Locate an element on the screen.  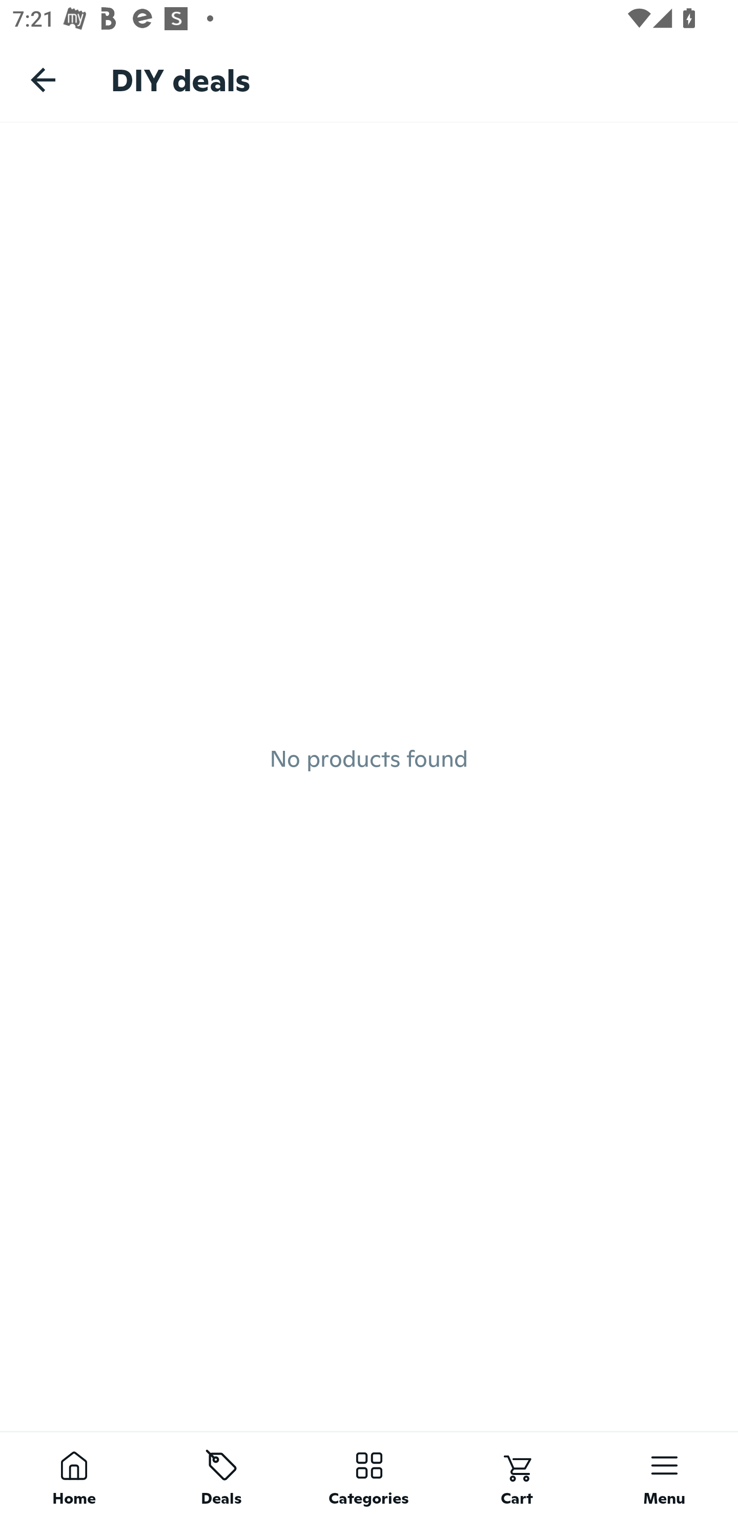
Home is located at coordinates (74, 1474).